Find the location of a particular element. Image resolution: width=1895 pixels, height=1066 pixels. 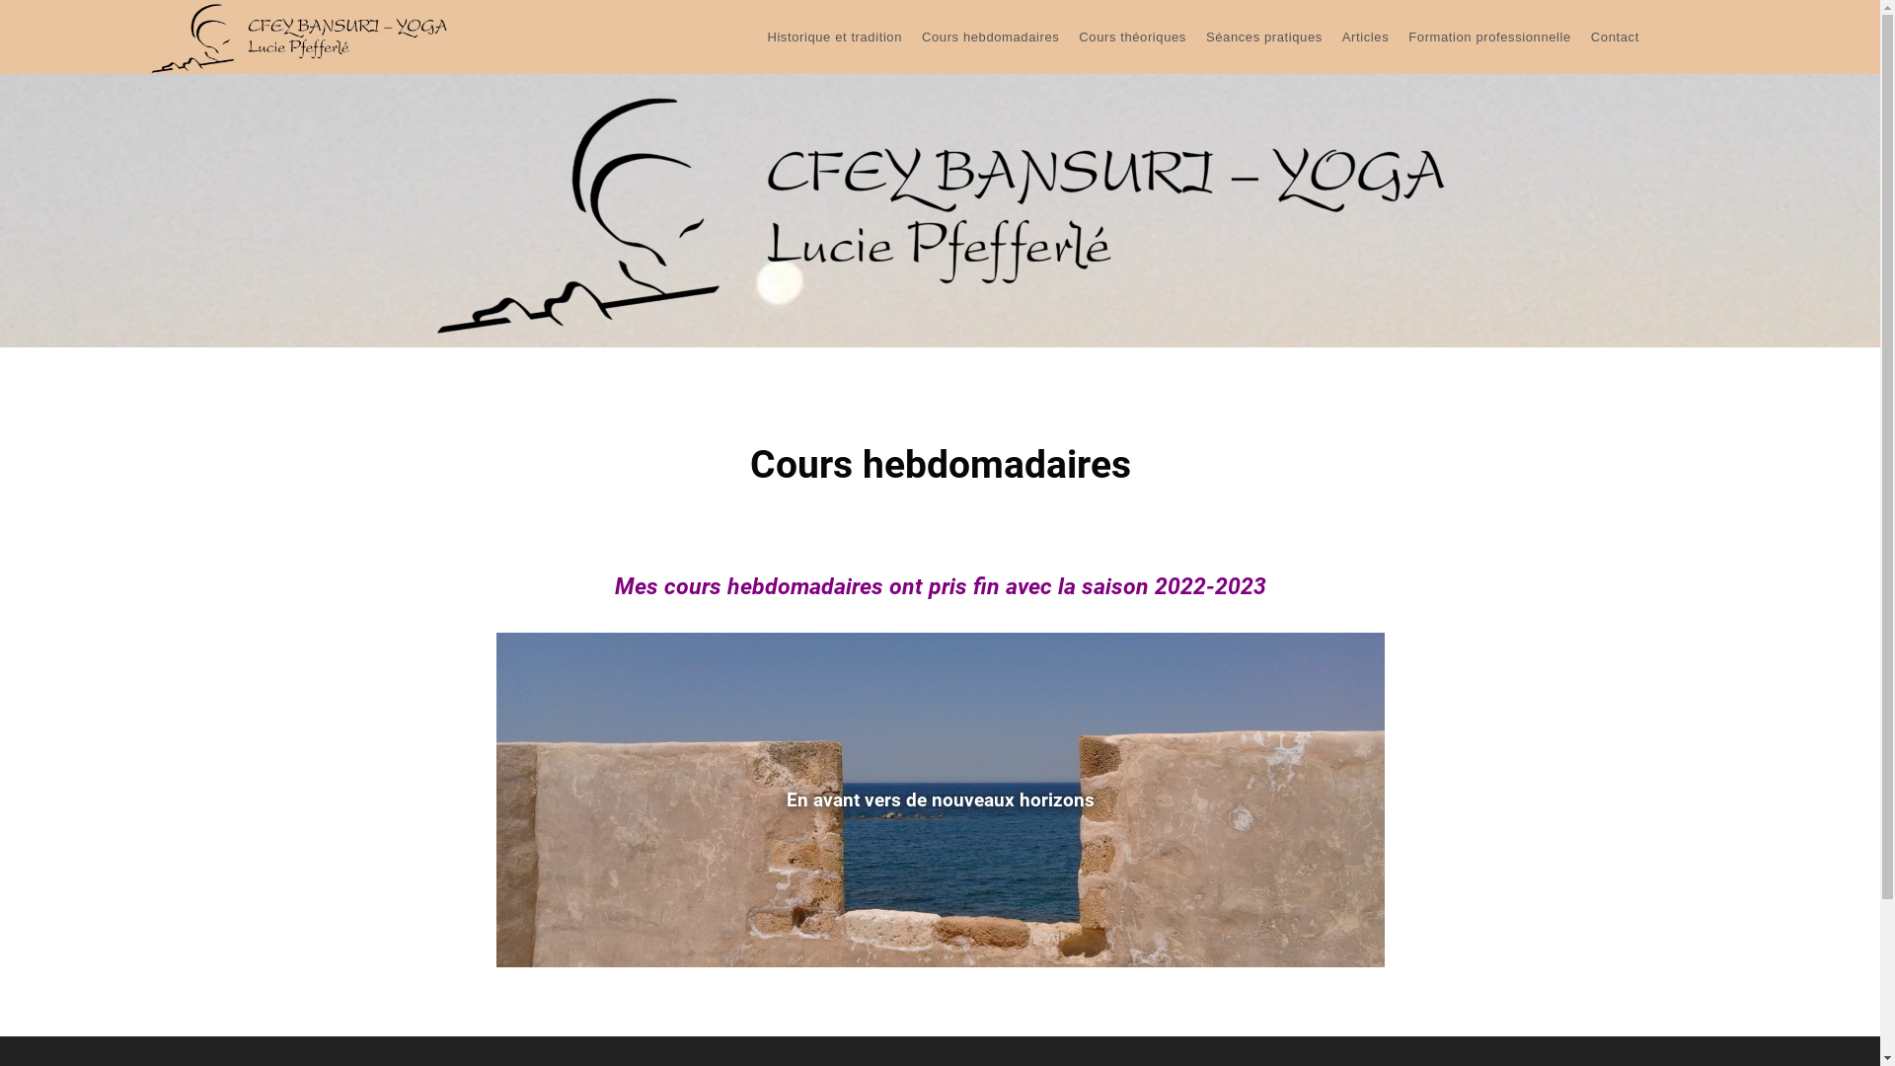

Articles is located at coordinates (1366, 38).